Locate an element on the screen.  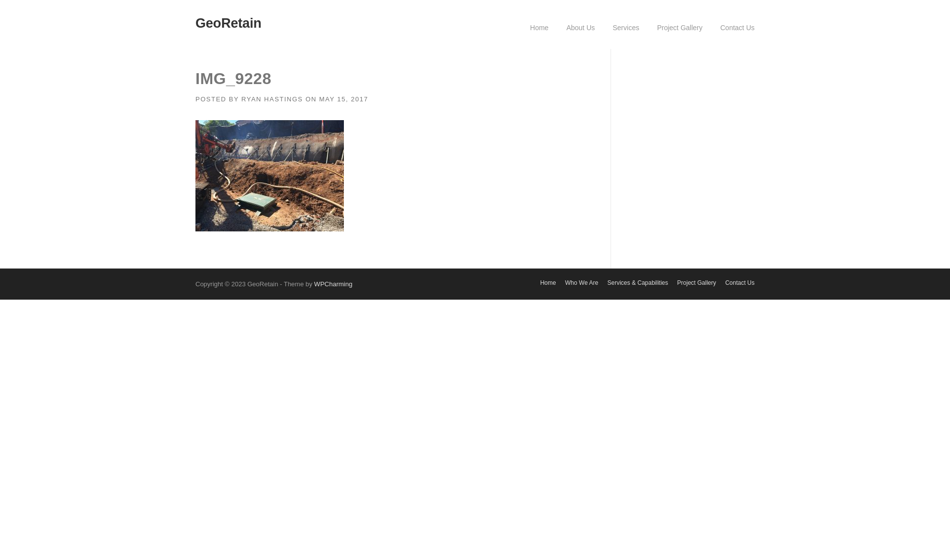
Services is located at coordinates (626, 36).